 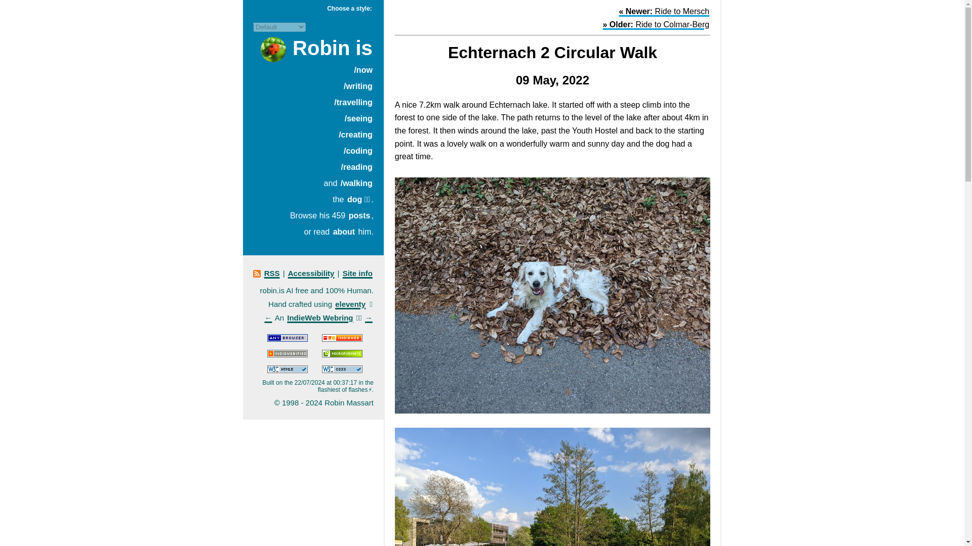 I want to click on IndieWeb Webring, so click(x=319, y=317).